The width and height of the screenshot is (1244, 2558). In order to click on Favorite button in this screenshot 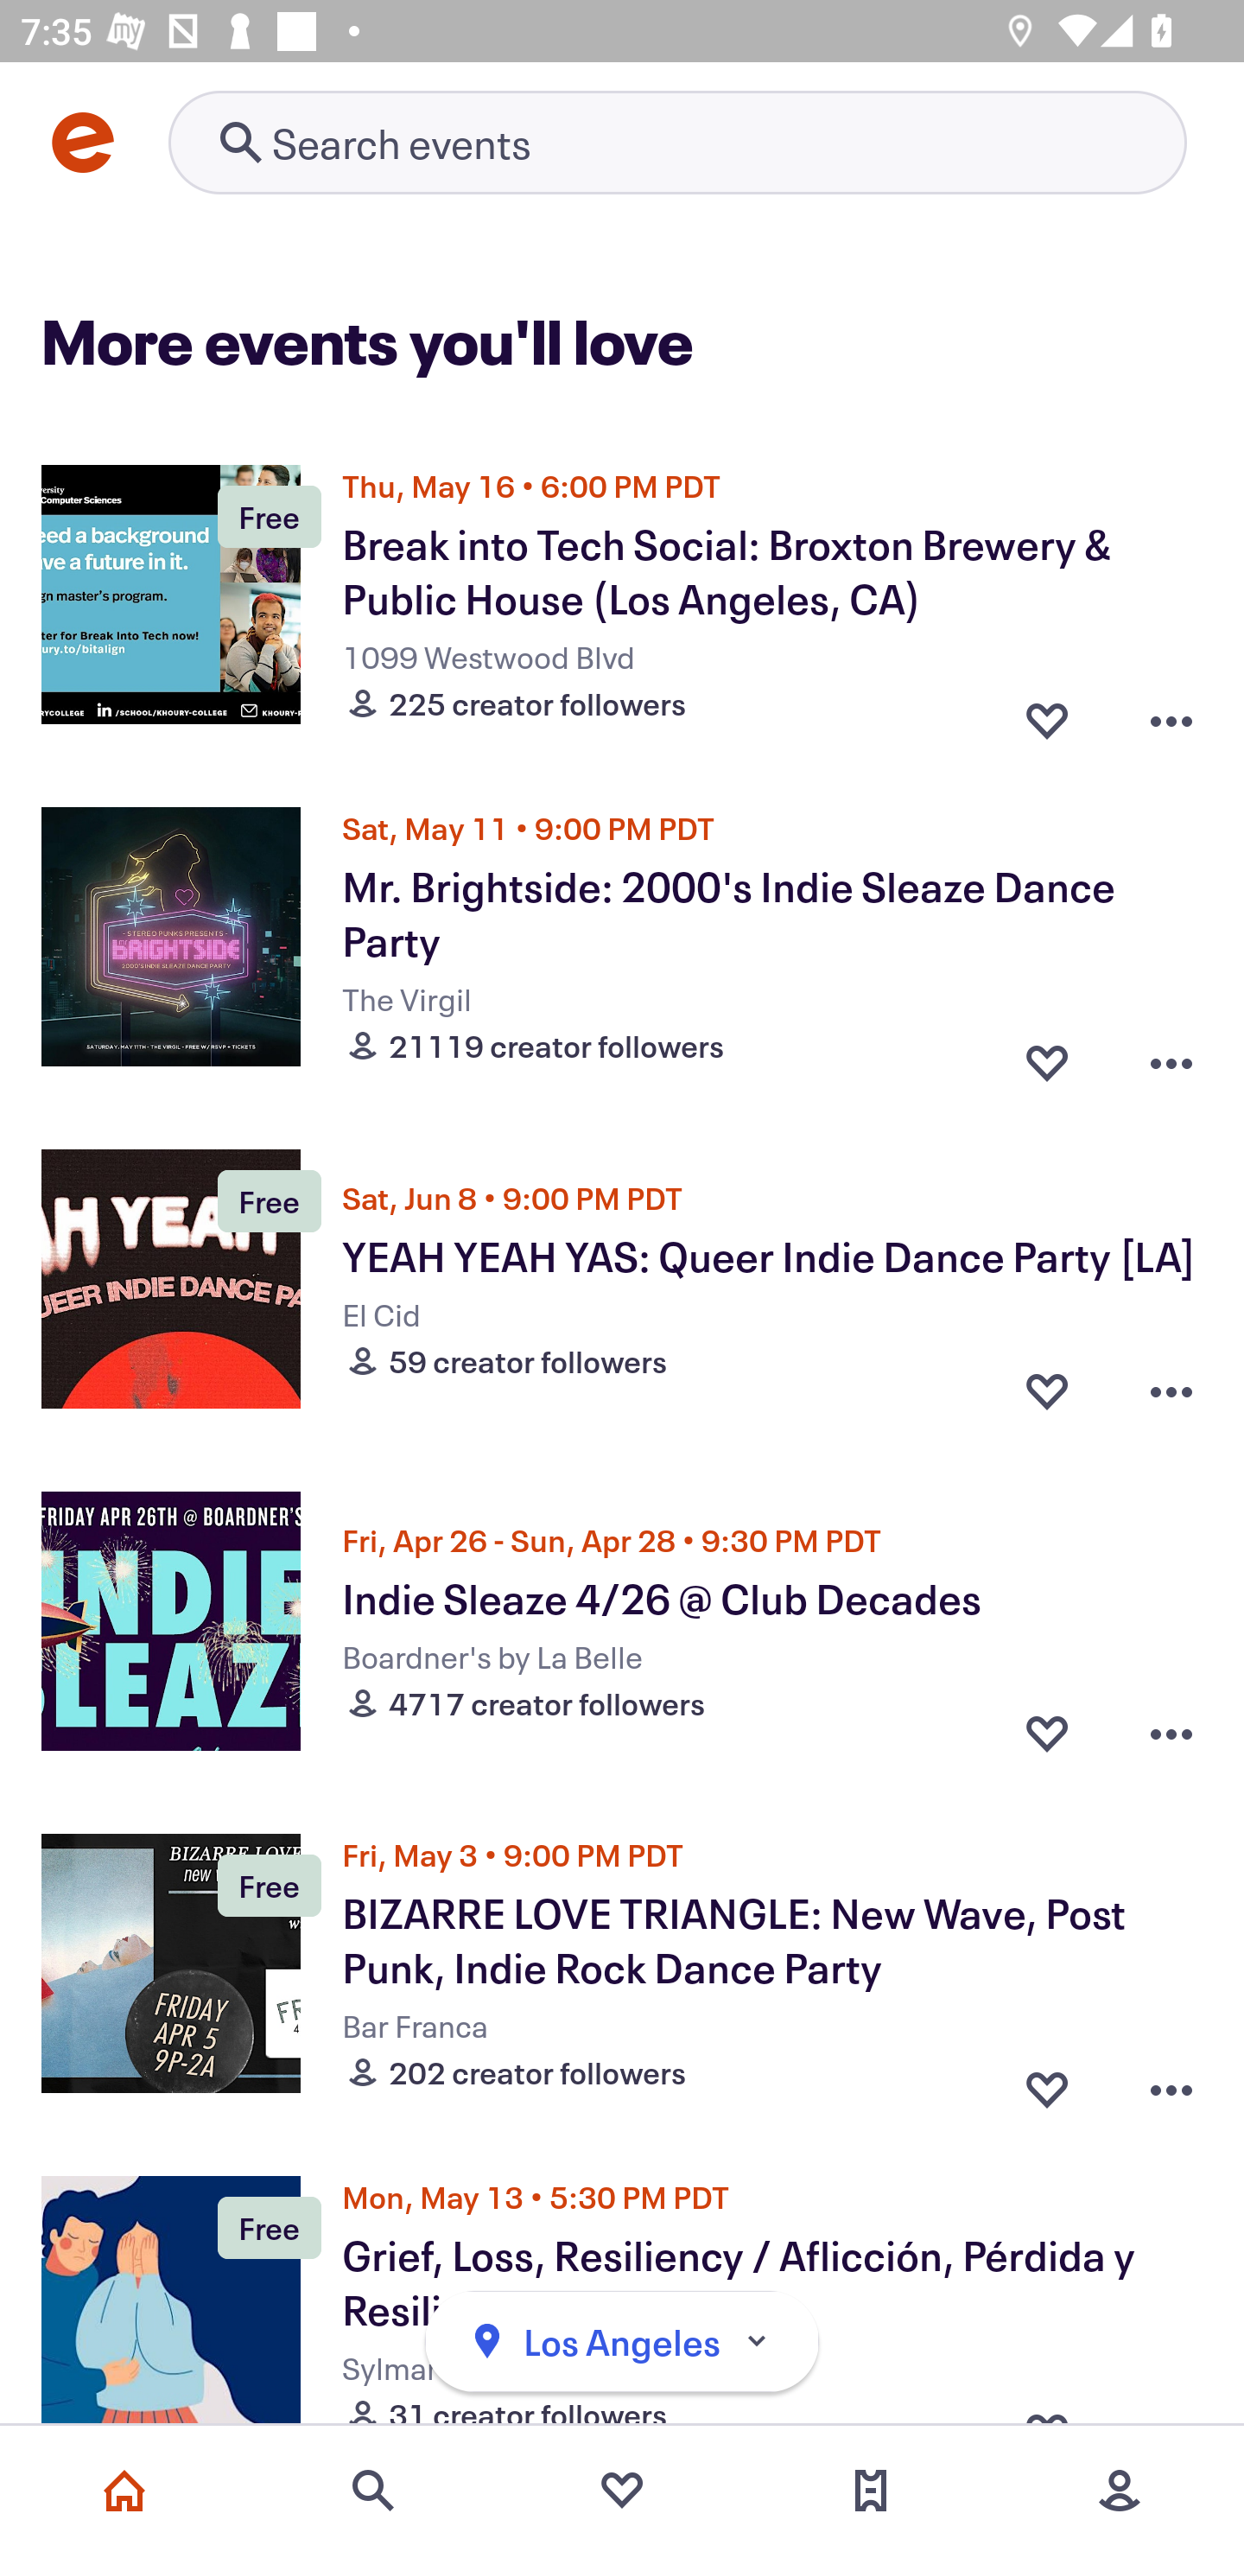, I will do `click(1047, 1390)`.